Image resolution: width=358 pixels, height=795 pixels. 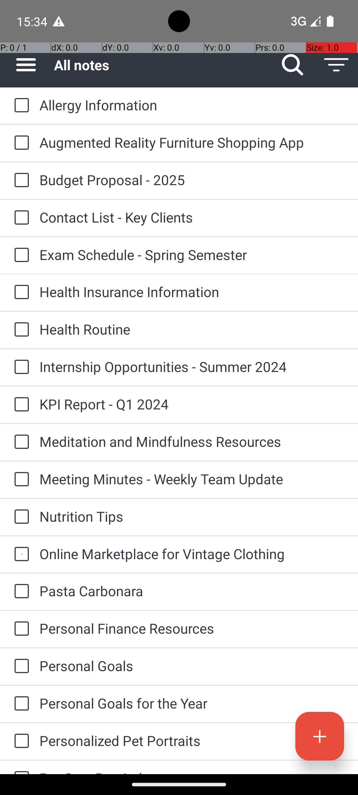 What do you see at coordinates (192, 703) in the screenshot?
I see `Personal Goals for the Year` at bounding box center [192, 703].